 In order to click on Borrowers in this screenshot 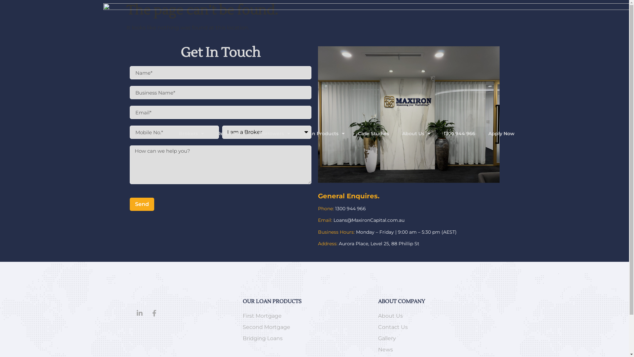, I will do `click(275, 133)`.